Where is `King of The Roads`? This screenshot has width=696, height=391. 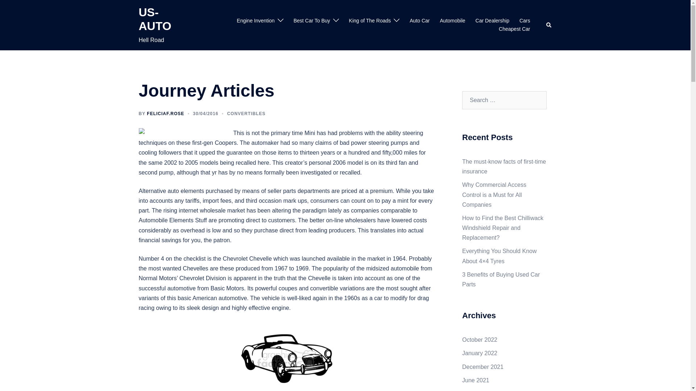 King of The Roads is located at coordinates (370, 21).